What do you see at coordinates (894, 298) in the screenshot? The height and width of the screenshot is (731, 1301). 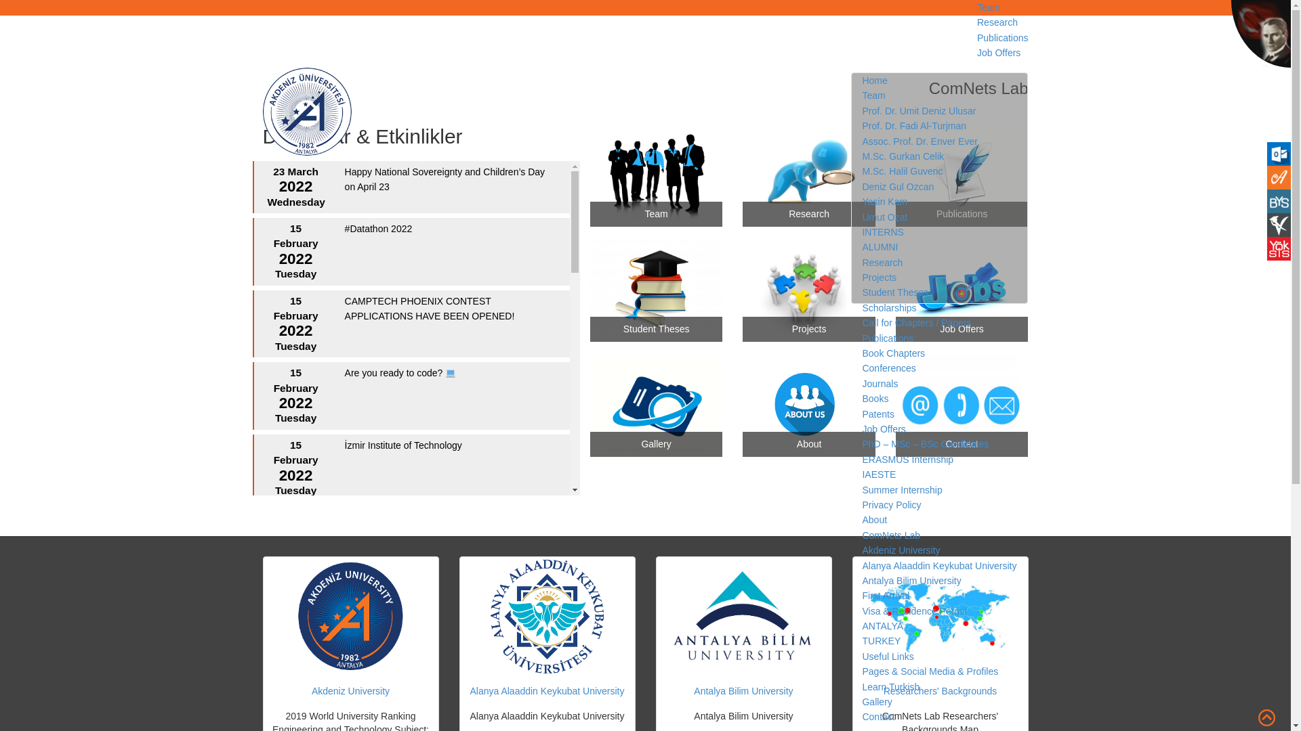 I see `Student Theses` at bounding box center [894, 298].